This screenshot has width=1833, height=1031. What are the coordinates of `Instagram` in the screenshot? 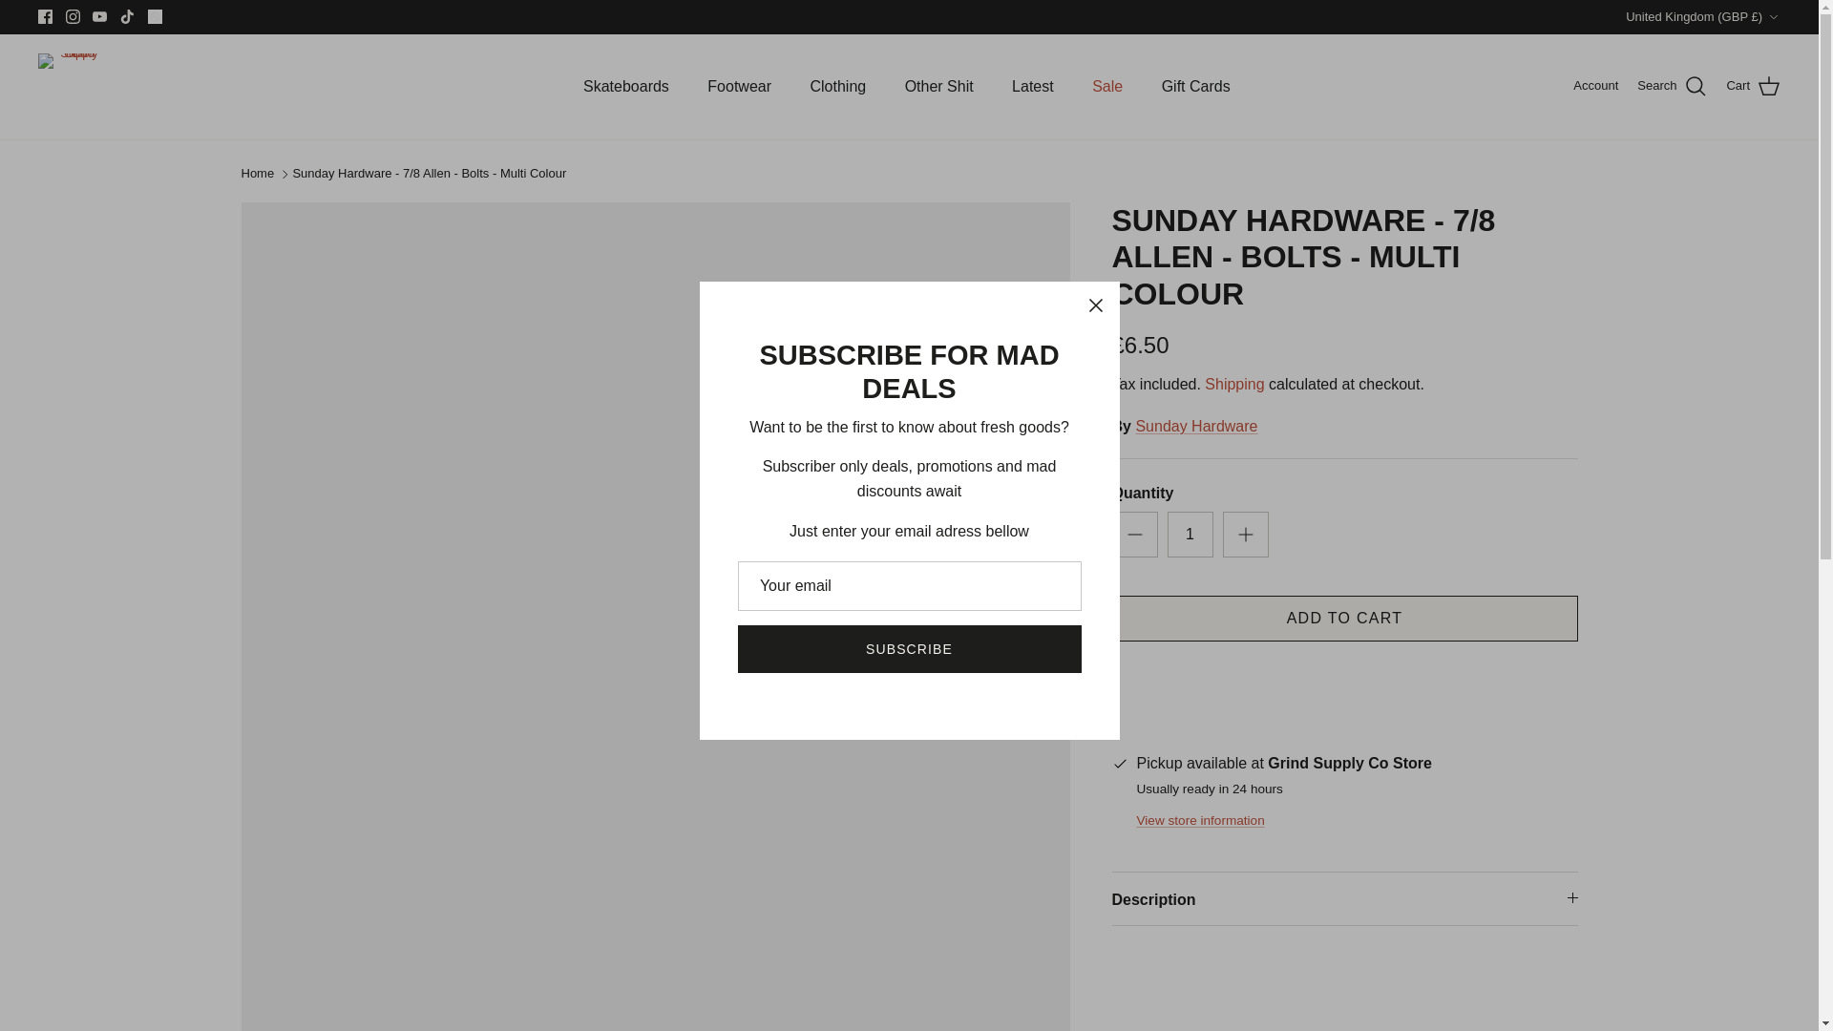 It's located at (73, 15).